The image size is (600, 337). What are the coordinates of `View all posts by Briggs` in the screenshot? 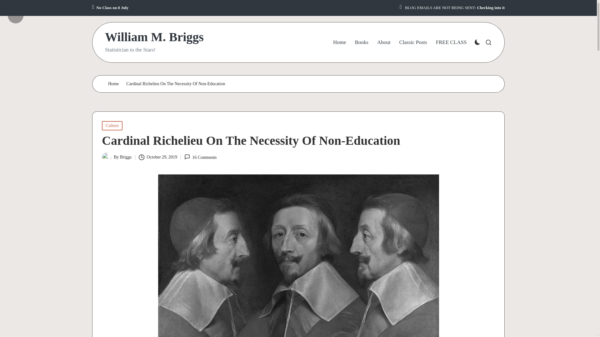 It's located at (126, 157).